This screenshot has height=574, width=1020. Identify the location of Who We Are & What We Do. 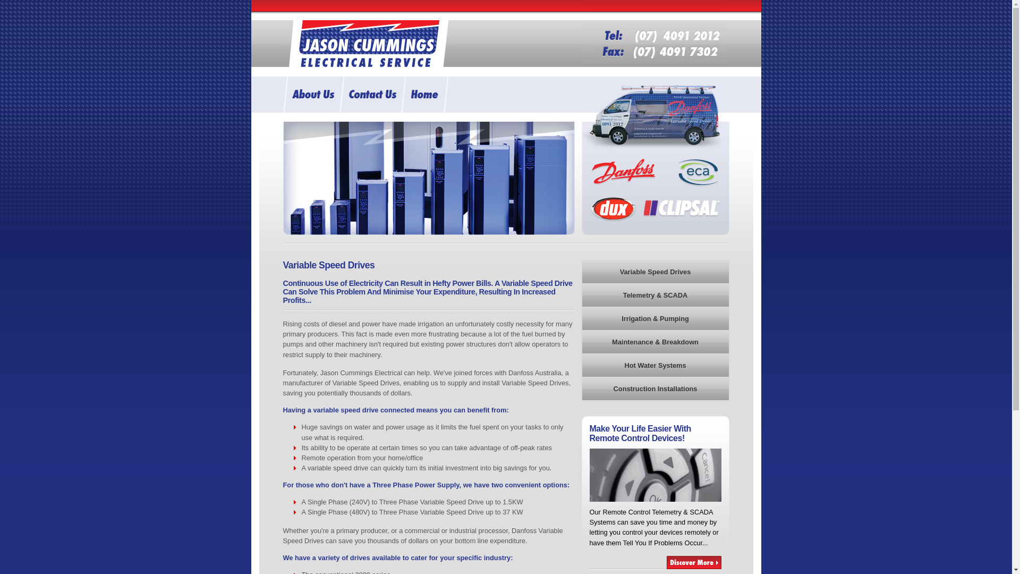
(311, 95).